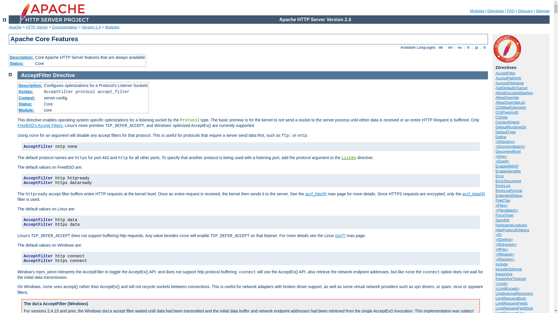 The height and width of the screenshot is (313, 558). Describe the element at coordinates (503, 185) in the screenshot. I see `ErrorLog` at that location.